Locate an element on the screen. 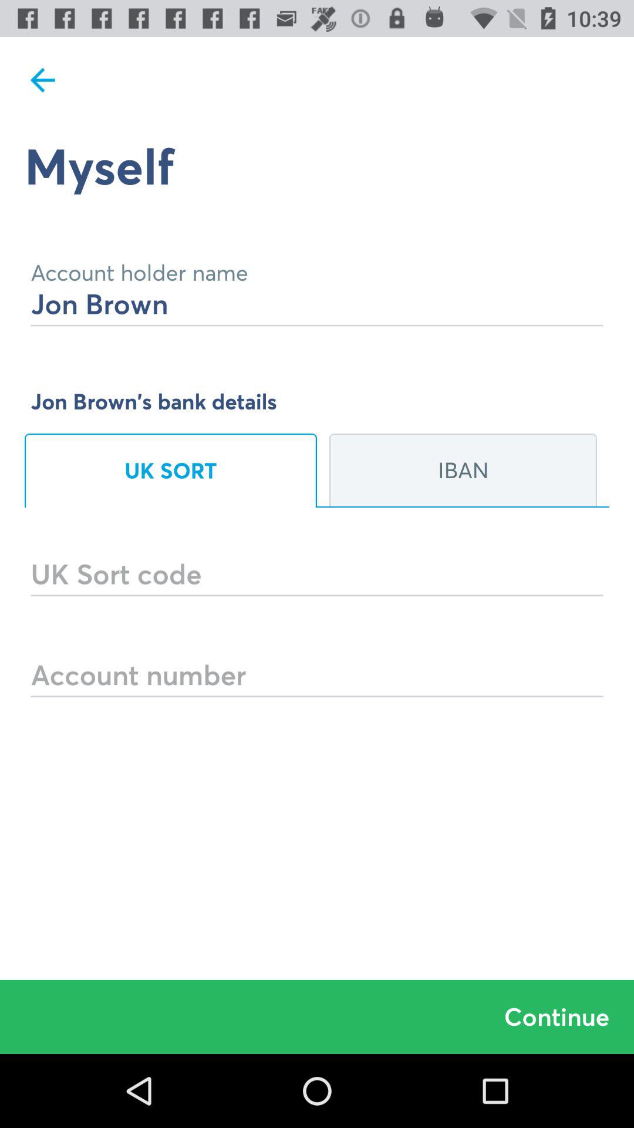 This screenshot has width=634, height=1128. turn off the item next to the iban is located at coordinates (171, 470).